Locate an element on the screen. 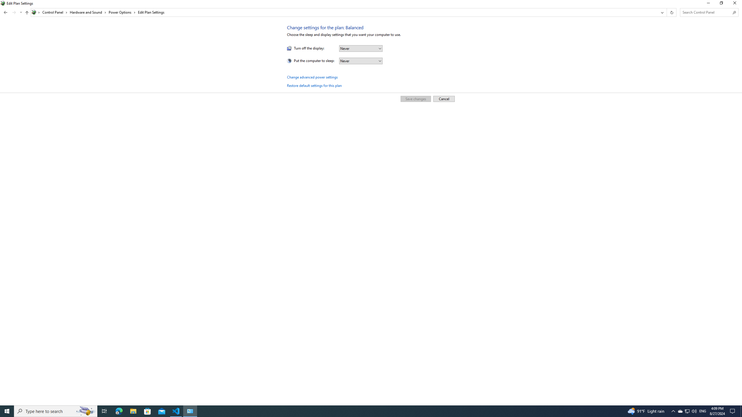 This screenshot has height=417, width=742. Running applications is located at coordinates (680, 411).